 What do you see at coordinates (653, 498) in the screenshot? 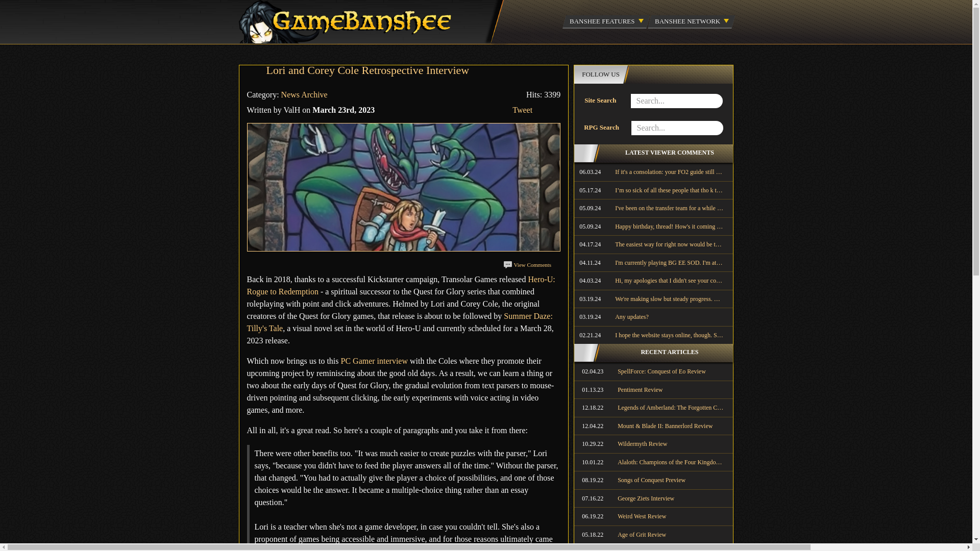
I see `George Ziets Interview` at bounding box center [653, 498].